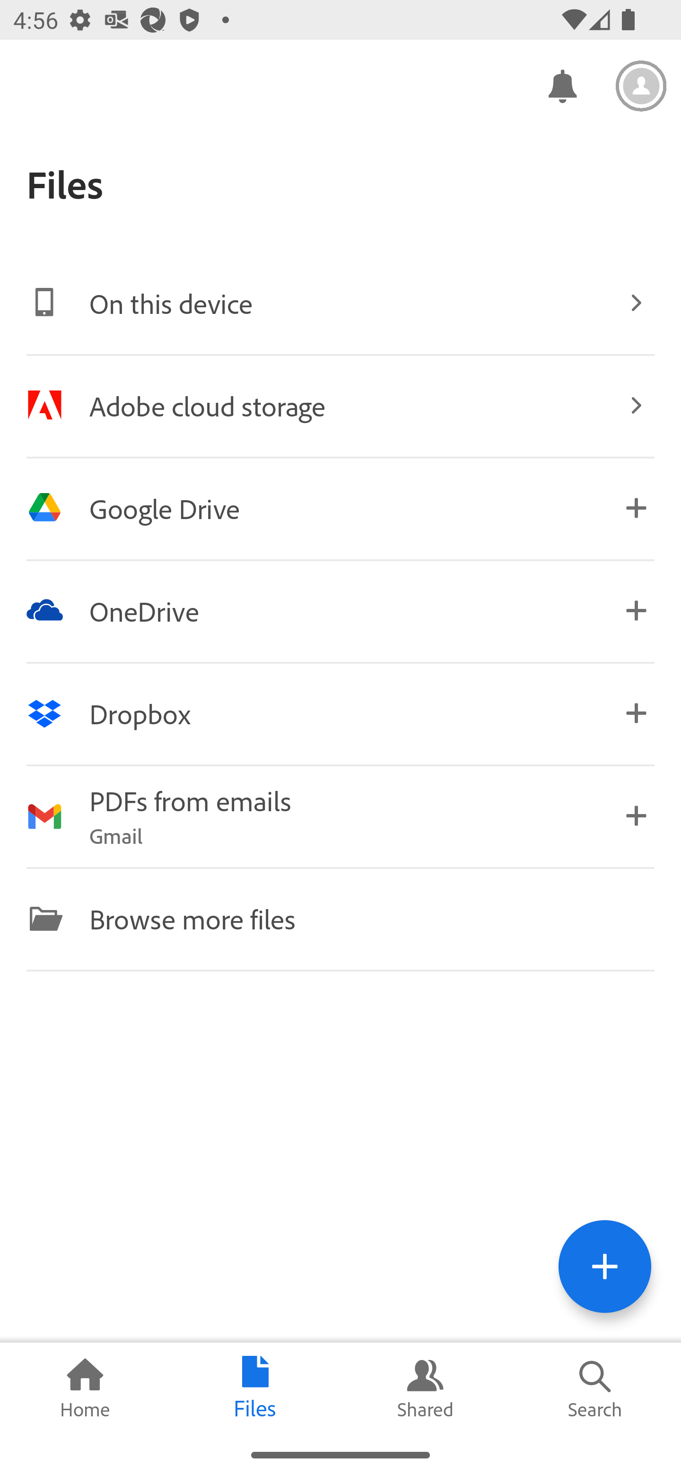 This screenshot has width=681, height=1475. I want to click on Image Browse more files, so click(340, 918).